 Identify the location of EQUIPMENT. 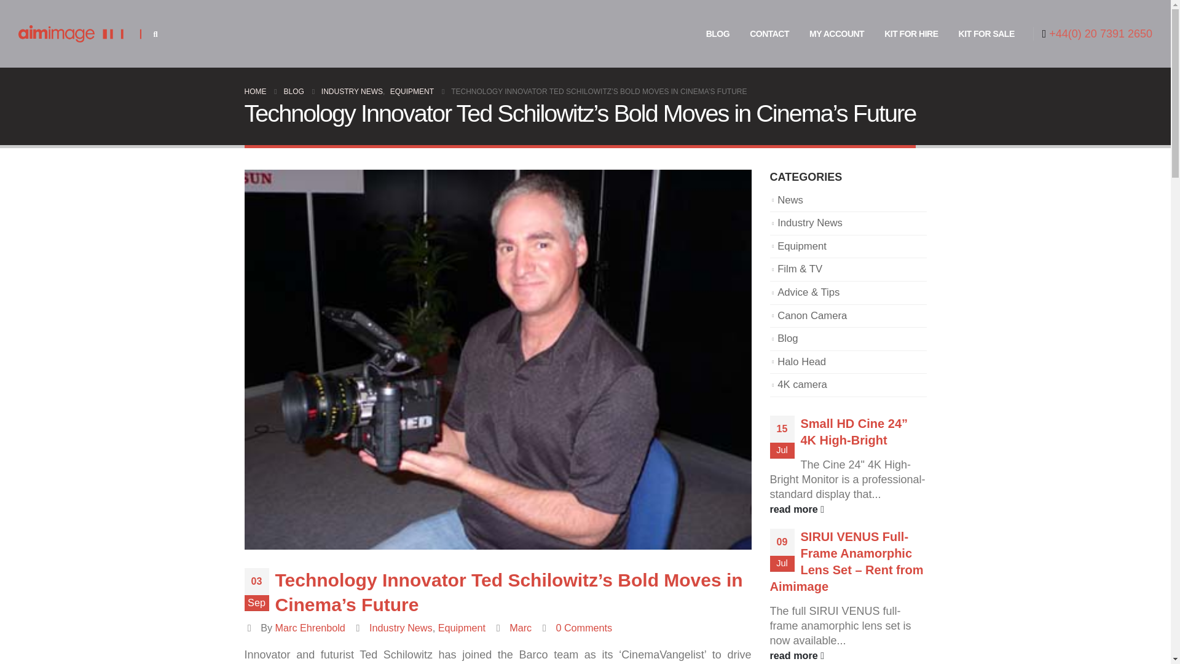
(412, 91).